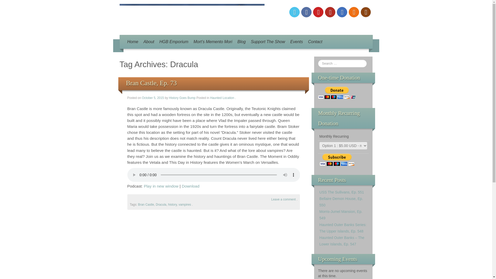 The width and height of the screenshot is (496, 279). Describe the element at coordinates (151, 83) in the screenshot. I see `Permalink to Bran Castle, Ep. 73` at that location.